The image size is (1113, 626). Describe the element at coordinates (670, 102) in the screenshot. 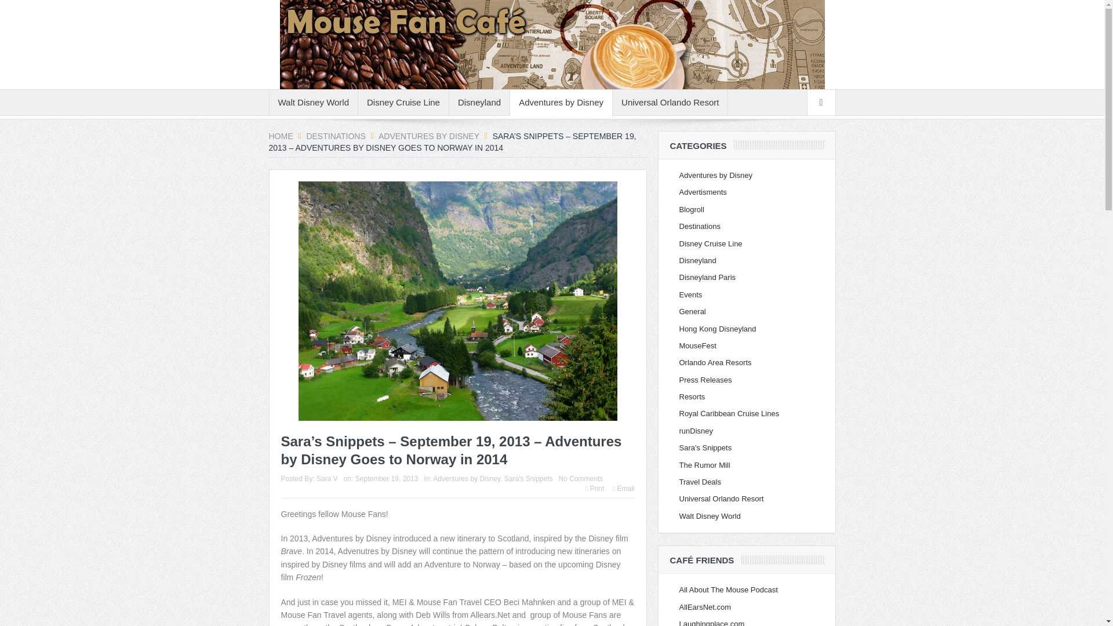

I see `Universal Orlando Resort` at that location.